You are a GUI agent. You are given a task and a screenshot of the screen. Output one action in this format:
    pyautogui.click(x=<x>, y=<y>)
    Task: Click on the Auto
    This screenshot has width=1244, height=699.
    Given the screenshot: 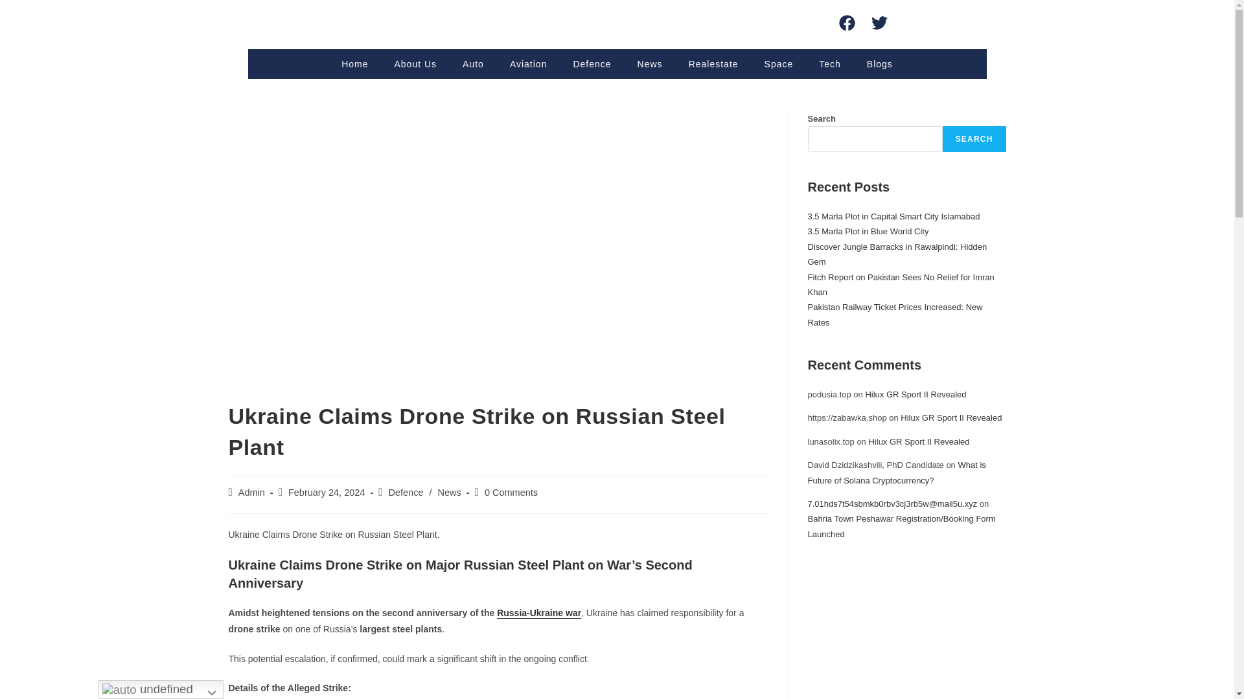 What is the action you would take?
    pyautogui.click(x=473, y=63)
    